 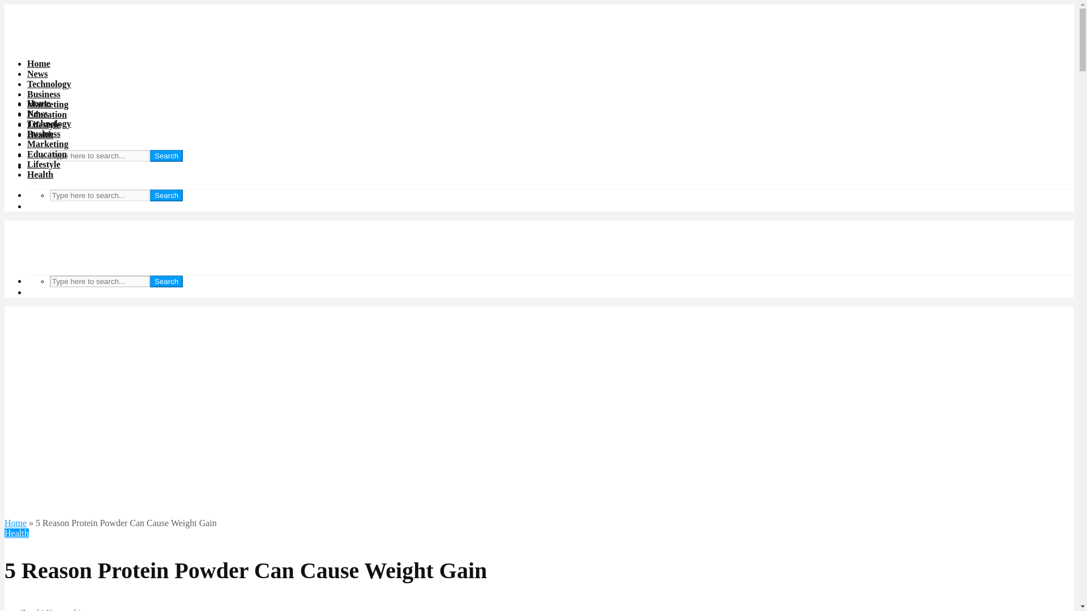 What do you see at coordinates (40, 135) in the screenshot?
I see `Health` at bounding box center [40, 135].